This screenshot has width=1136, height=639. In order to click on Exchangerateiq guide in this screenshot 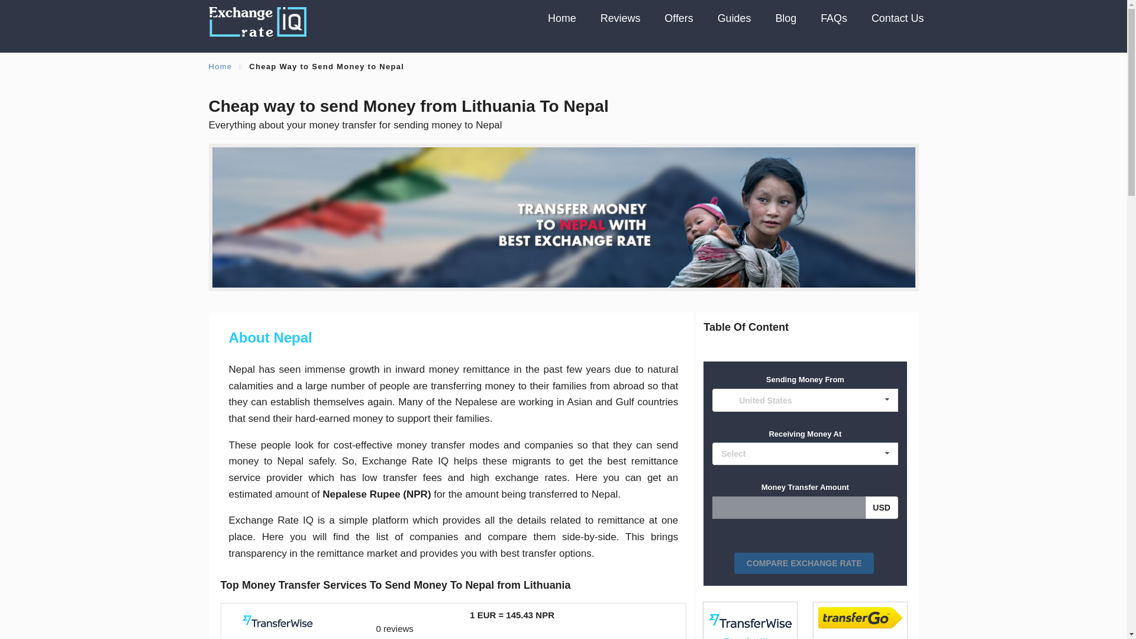, I will do `click(734, 19)`.